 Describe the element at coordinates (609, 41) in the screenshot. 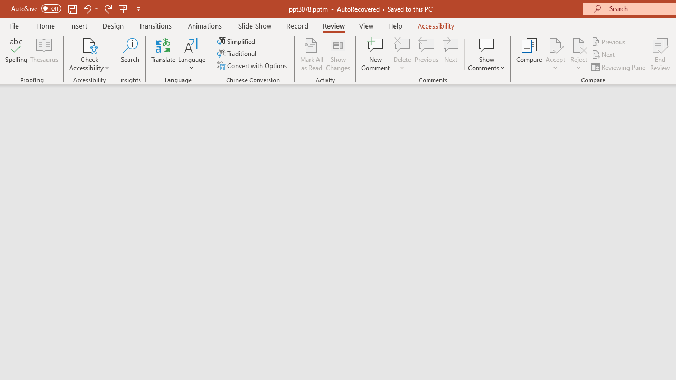

I see `Previous` at that location.